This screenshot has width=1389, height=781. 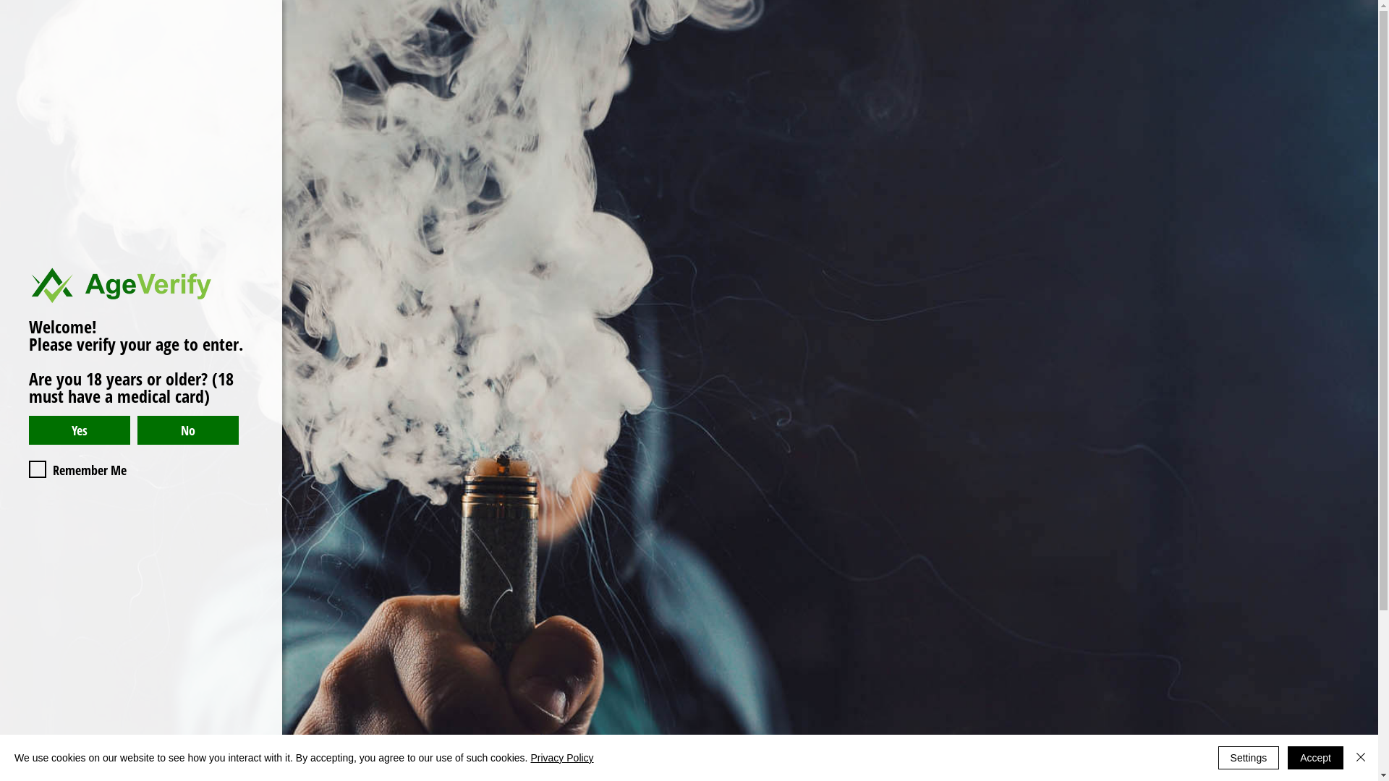 What do you see at coordinates (80, 430) in the screenshot?
I see `Yes` at bounding box center [80, 430].